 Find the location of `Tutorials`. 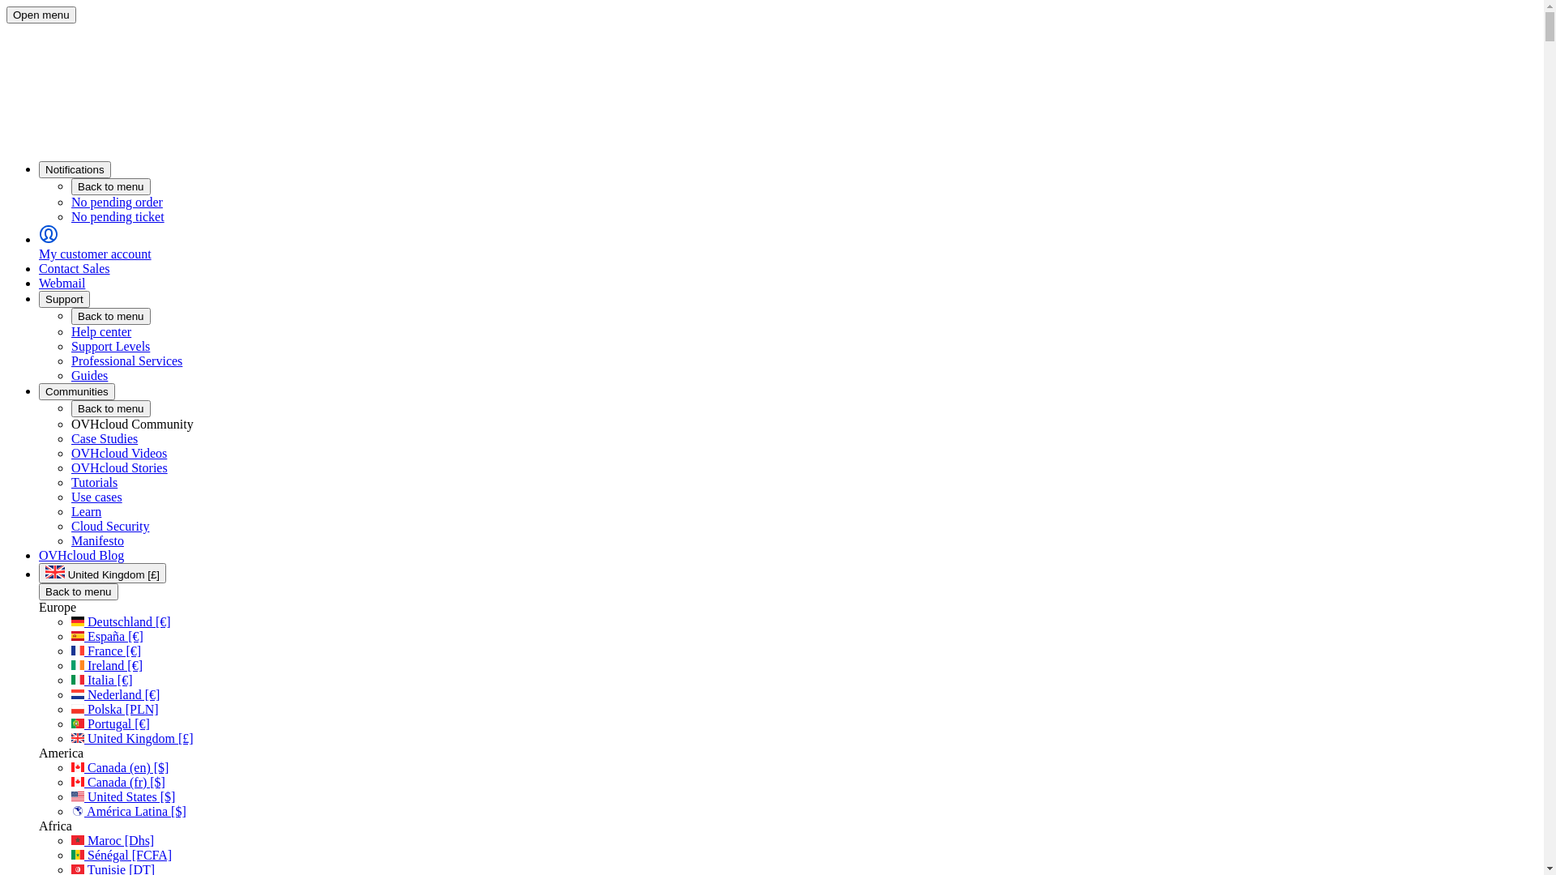

Tutorials is located at coordinates (94, 483).